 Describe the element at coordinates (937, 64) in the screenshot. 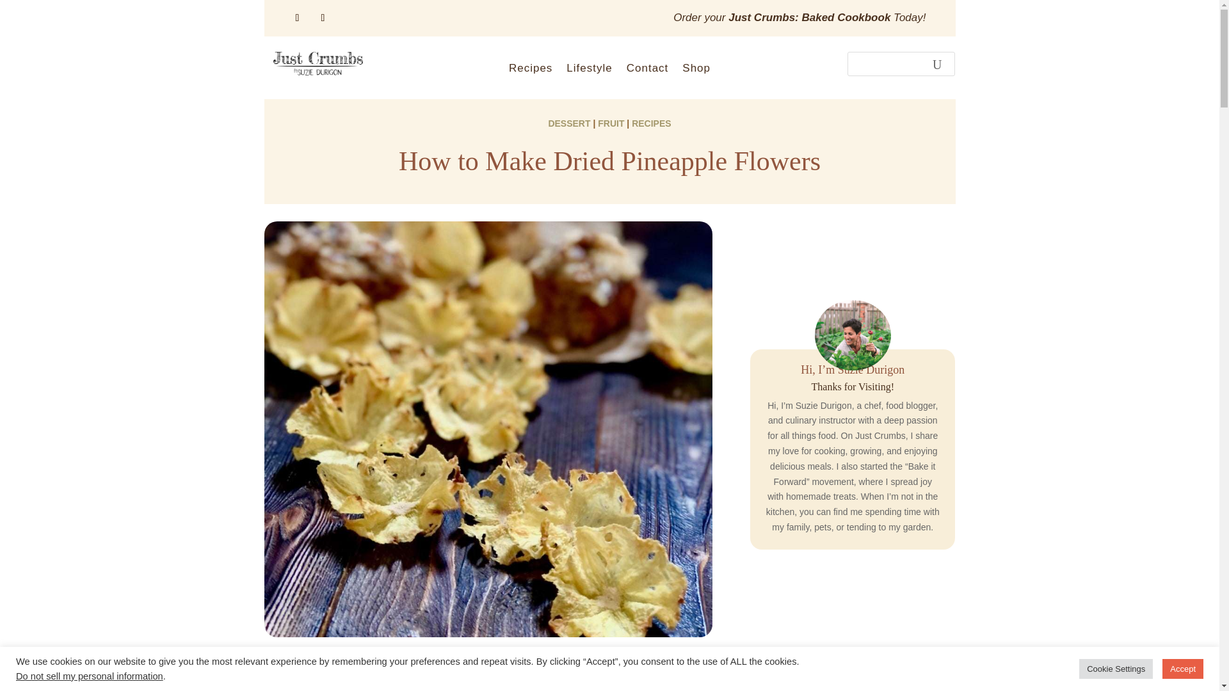

I see `Search` at that location.